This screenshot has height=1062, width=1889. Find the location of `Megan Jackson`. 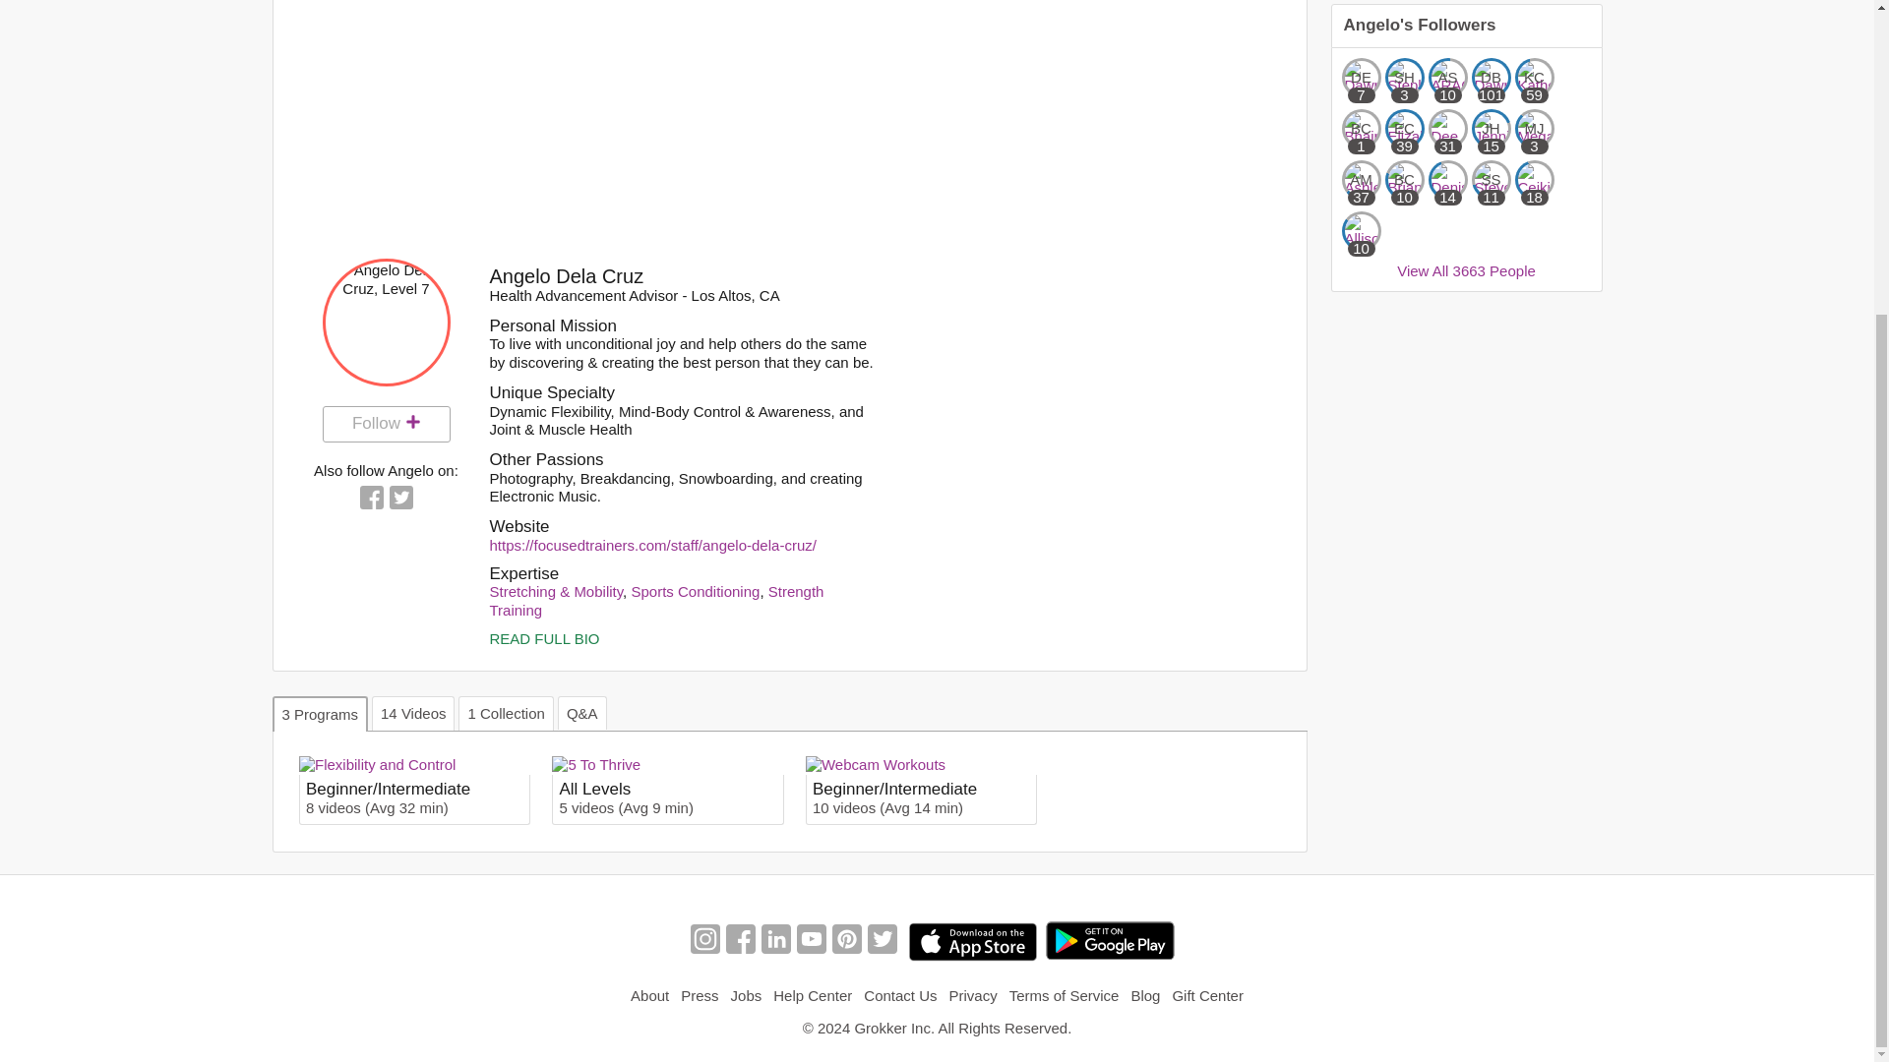

Megan Jackson is located at coordinates (1535, 129).